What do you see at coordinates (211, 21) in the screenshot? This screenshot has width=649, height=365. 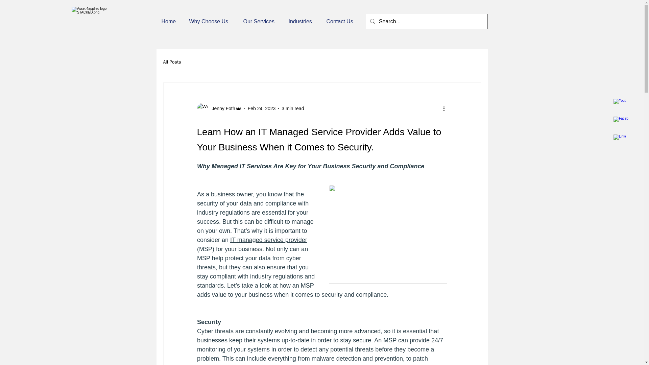 I see `Why Choose Us` at bounding box center [211, 21].